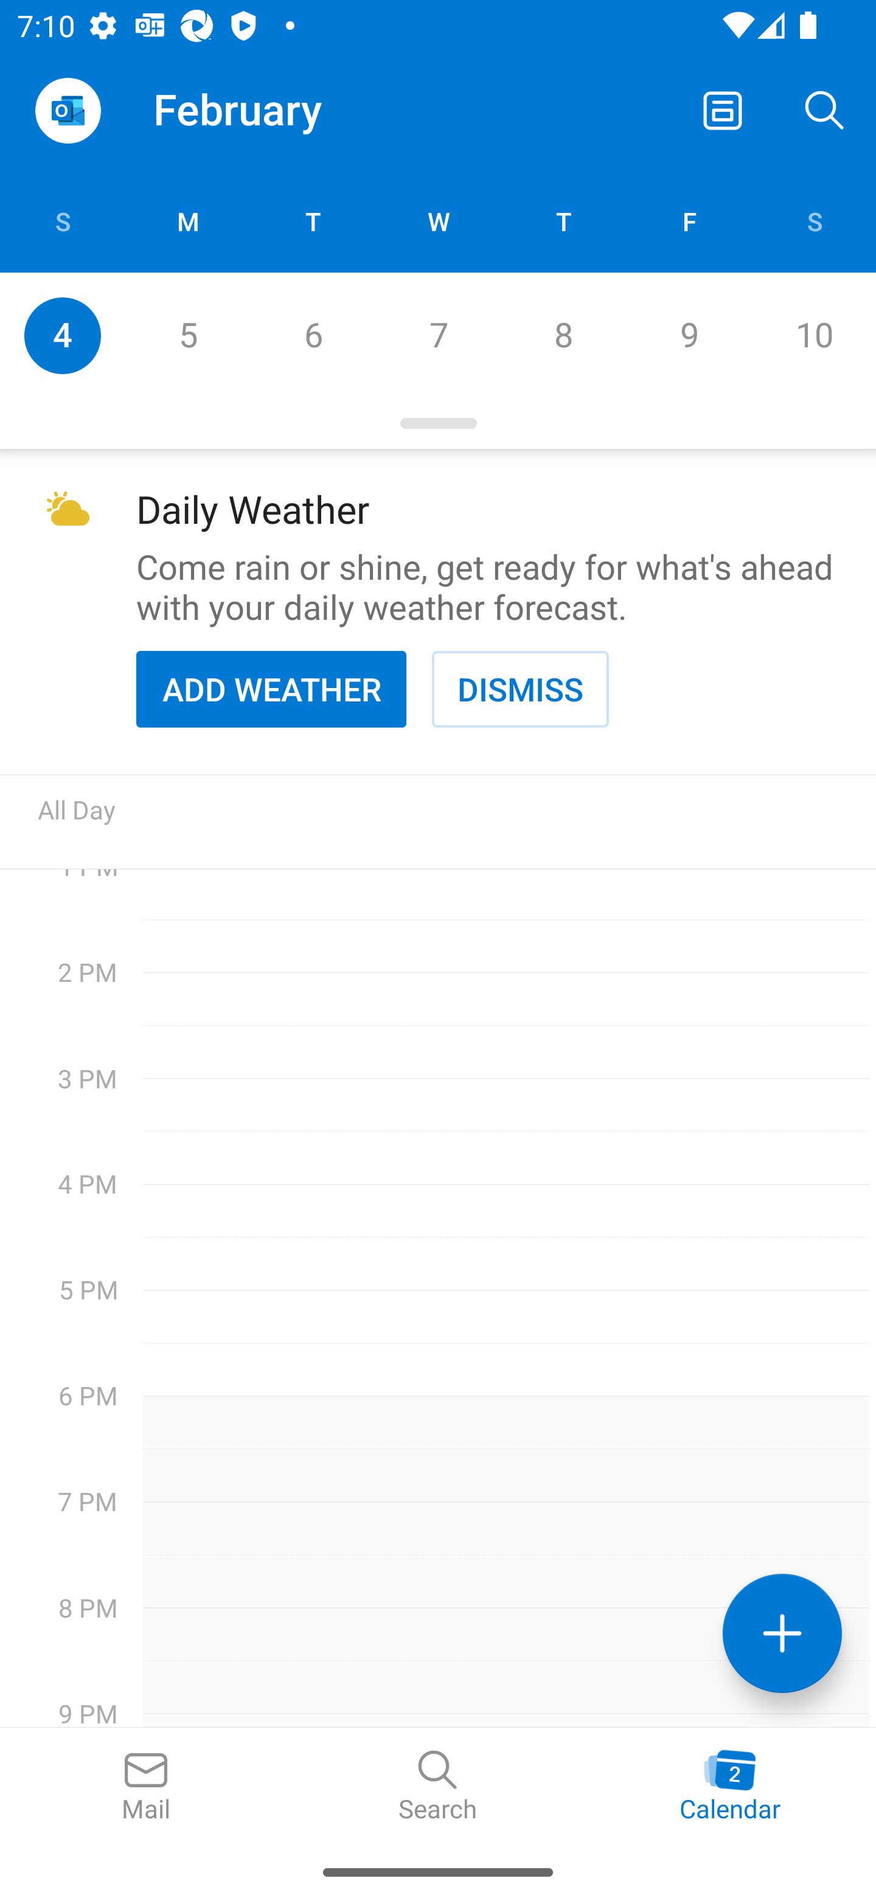 The image size is (876, 1898). I want to click on 10 Saturday, February 10, so click(814, 336).